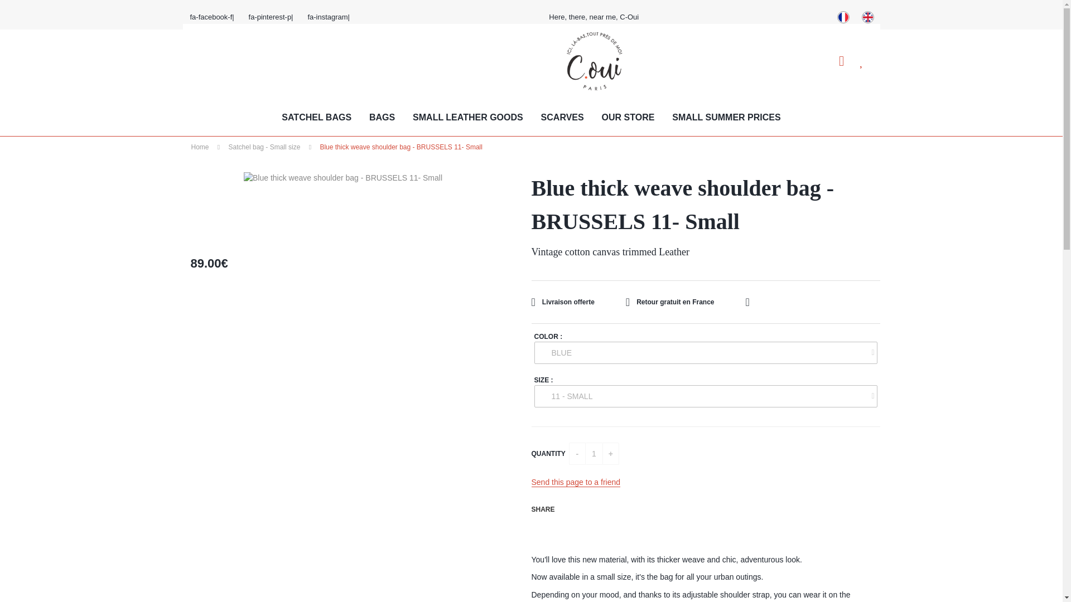 The height and width of the screenshot is (602, 1071). Describe the element at coordinates (382, 118) in the screenshot. I see `BAGS` at that location.